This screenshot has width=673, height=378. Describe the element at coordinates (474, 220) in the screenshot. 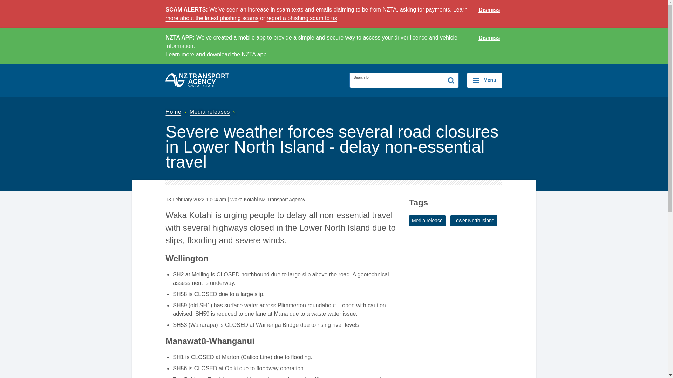

I see `View all posts tagged 'Lower North Island'` at that location.